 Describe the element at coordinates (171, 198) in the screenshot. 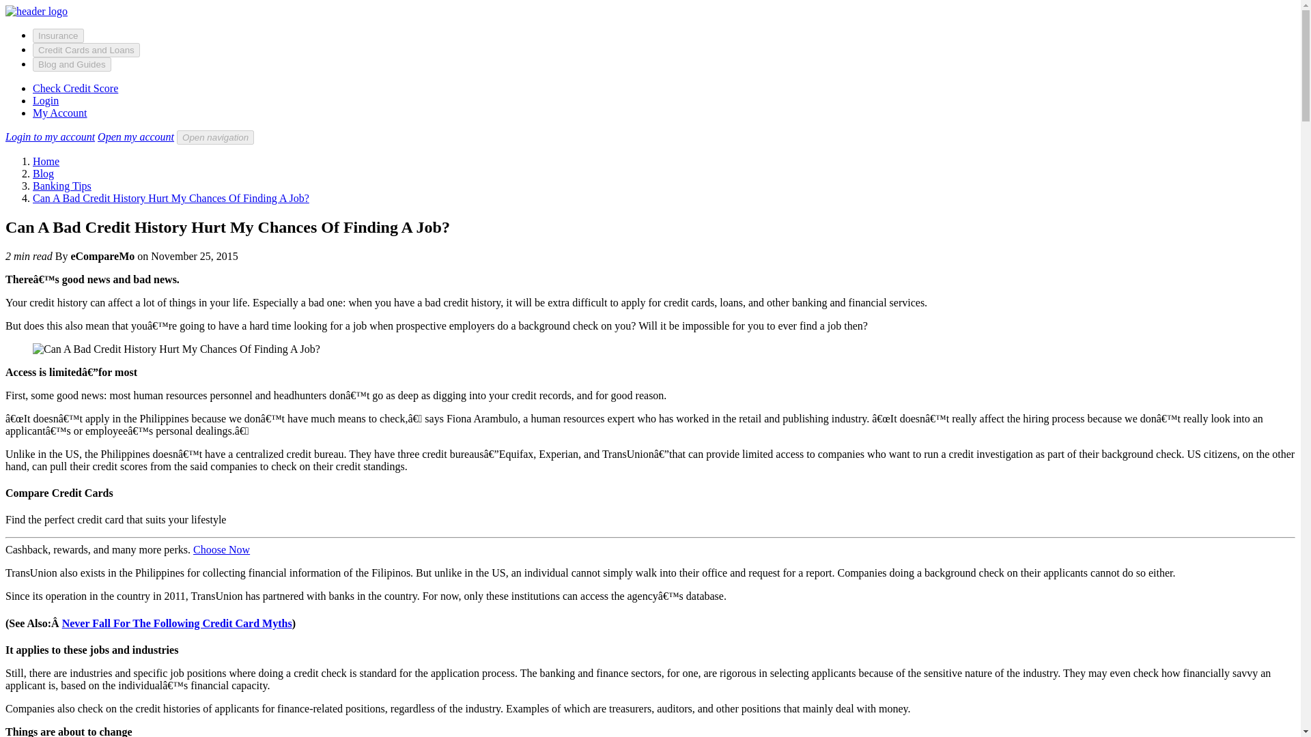

I see `Can A Bad Credit History Hurt My Chances Of Finding A Job?` at that location.